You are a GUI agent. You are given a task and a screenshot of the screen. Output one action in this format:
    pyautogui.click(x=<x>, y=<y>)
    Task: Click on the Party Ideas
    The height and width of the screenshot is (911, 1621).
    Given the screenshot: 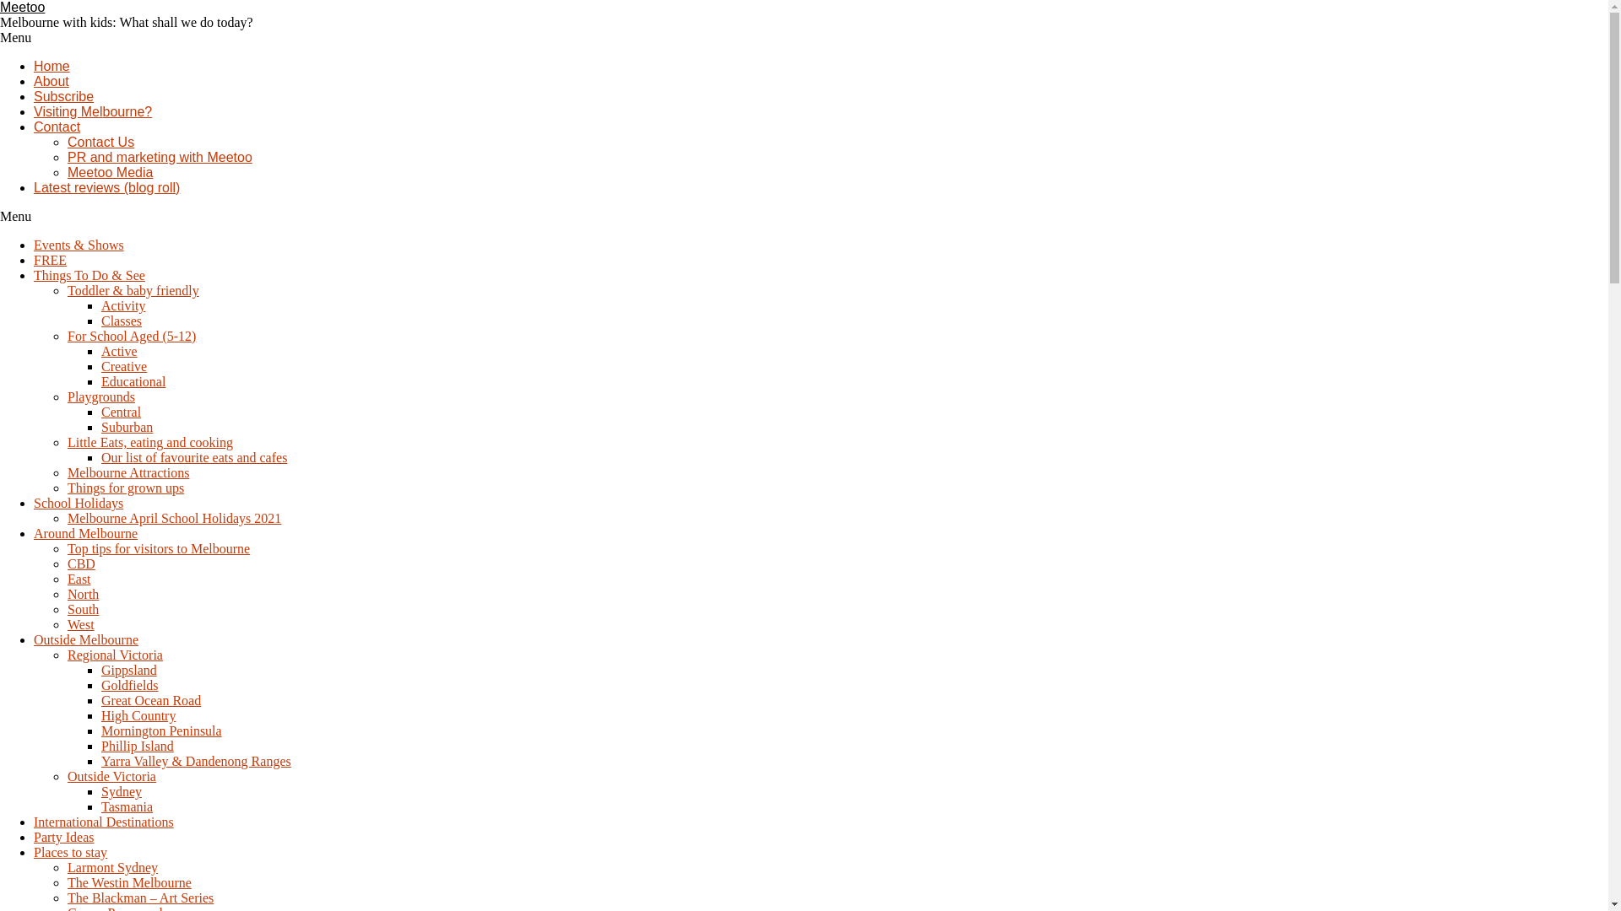 What is the action you would take?
    pyautogui.click(x=64, y=837)
    